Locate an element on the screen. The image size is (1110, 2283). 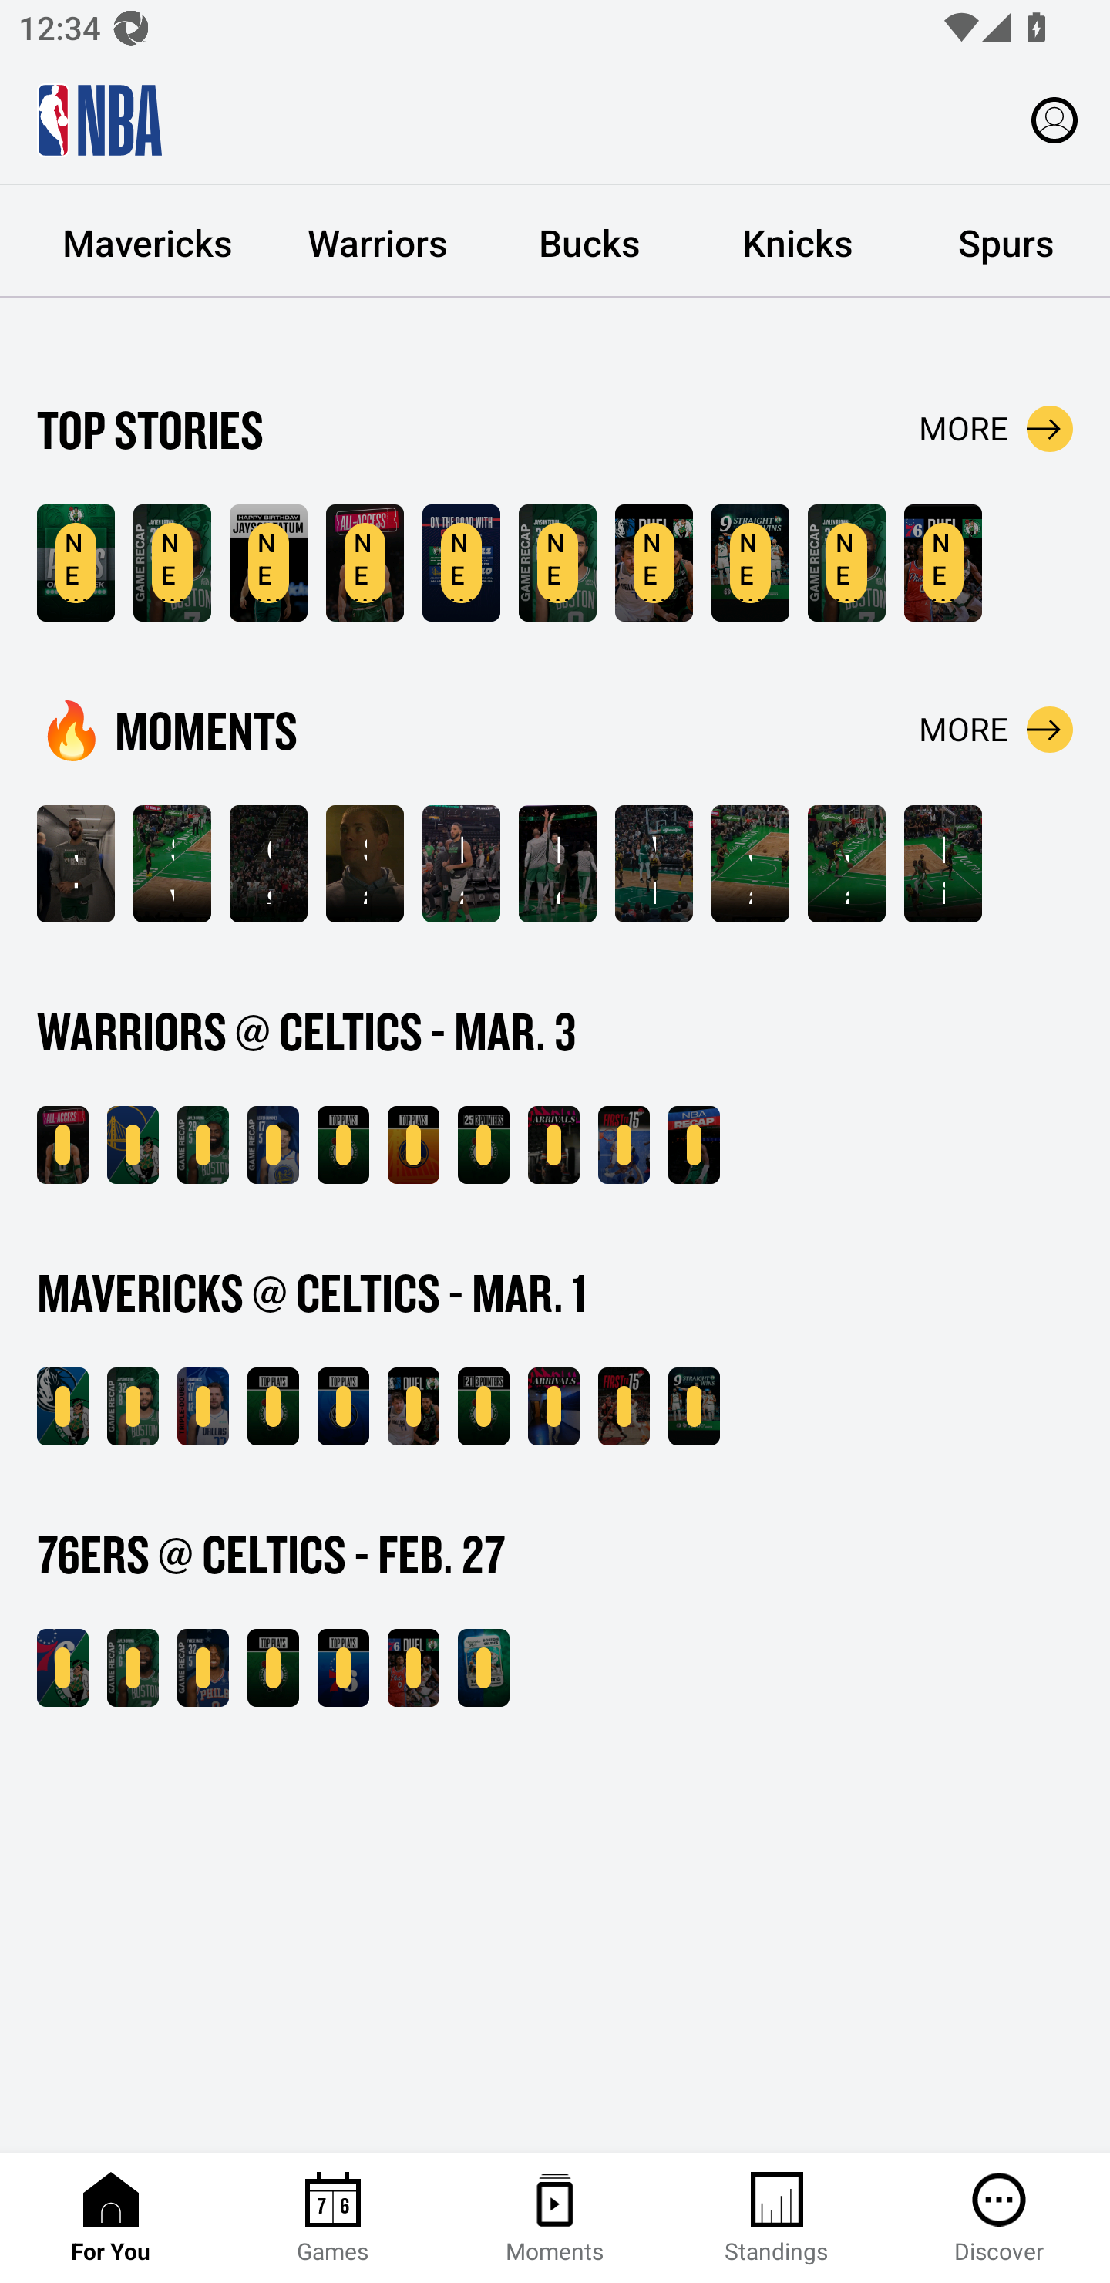
All 3's from BOS' 21 3-Pointer Night NEW is located at coordinates (483, 1406).